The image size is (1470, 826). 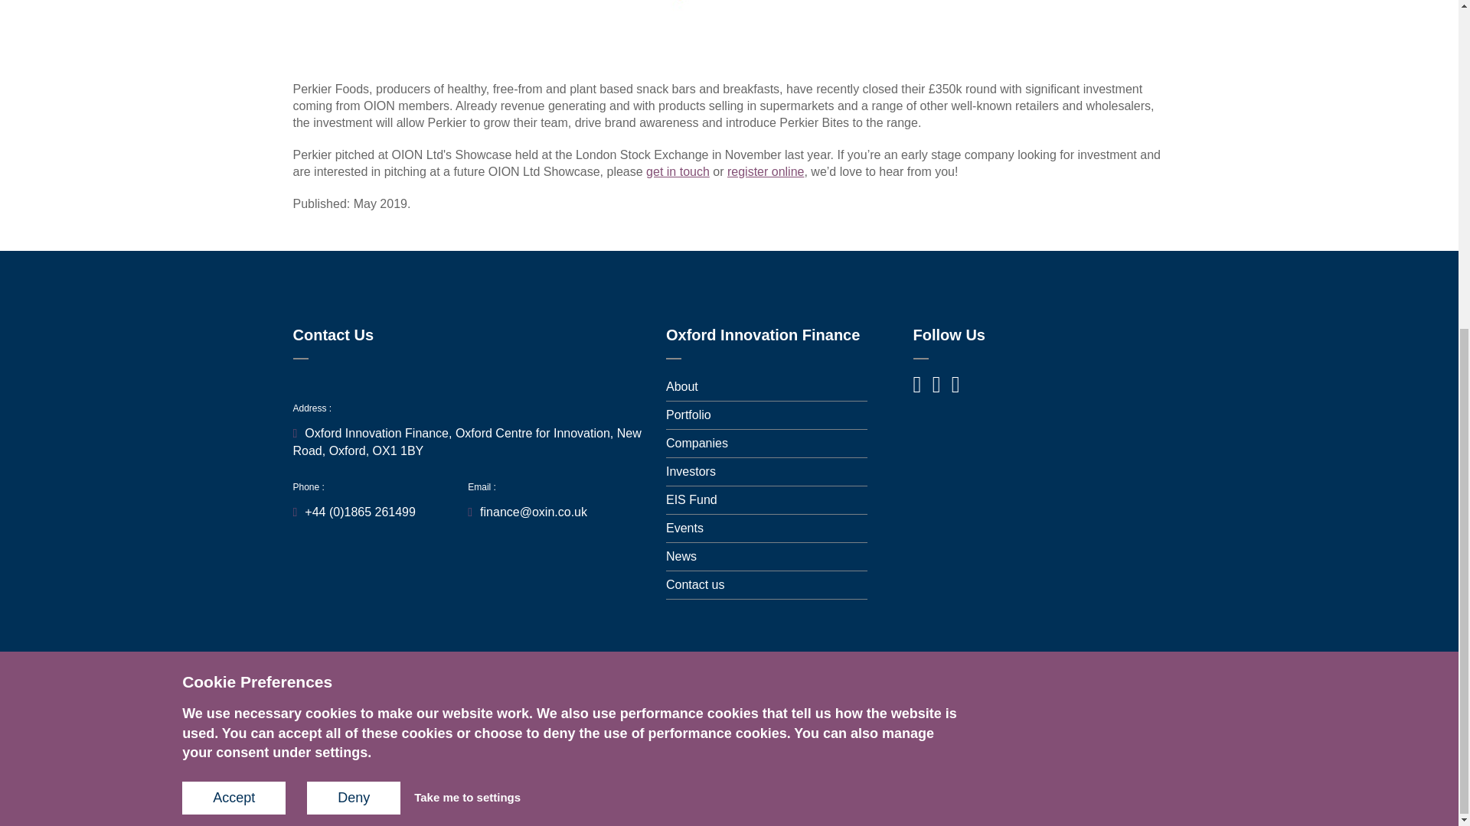 What do you see at coordinates (695, 584) in the screenshot?
I see `Contact us` at bounding box center [695, 584].